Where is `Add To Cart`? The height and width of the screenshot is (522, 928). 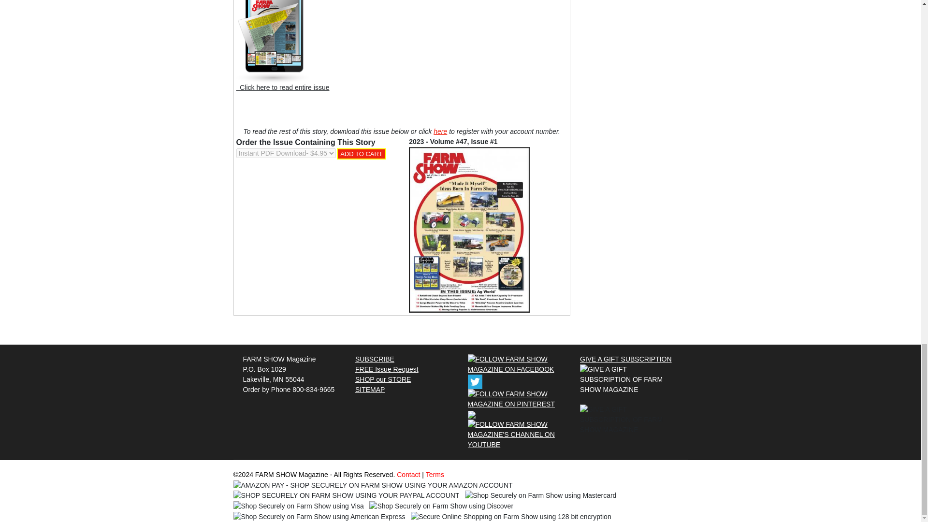
Add To Cart is located at coordinates (361, 154).